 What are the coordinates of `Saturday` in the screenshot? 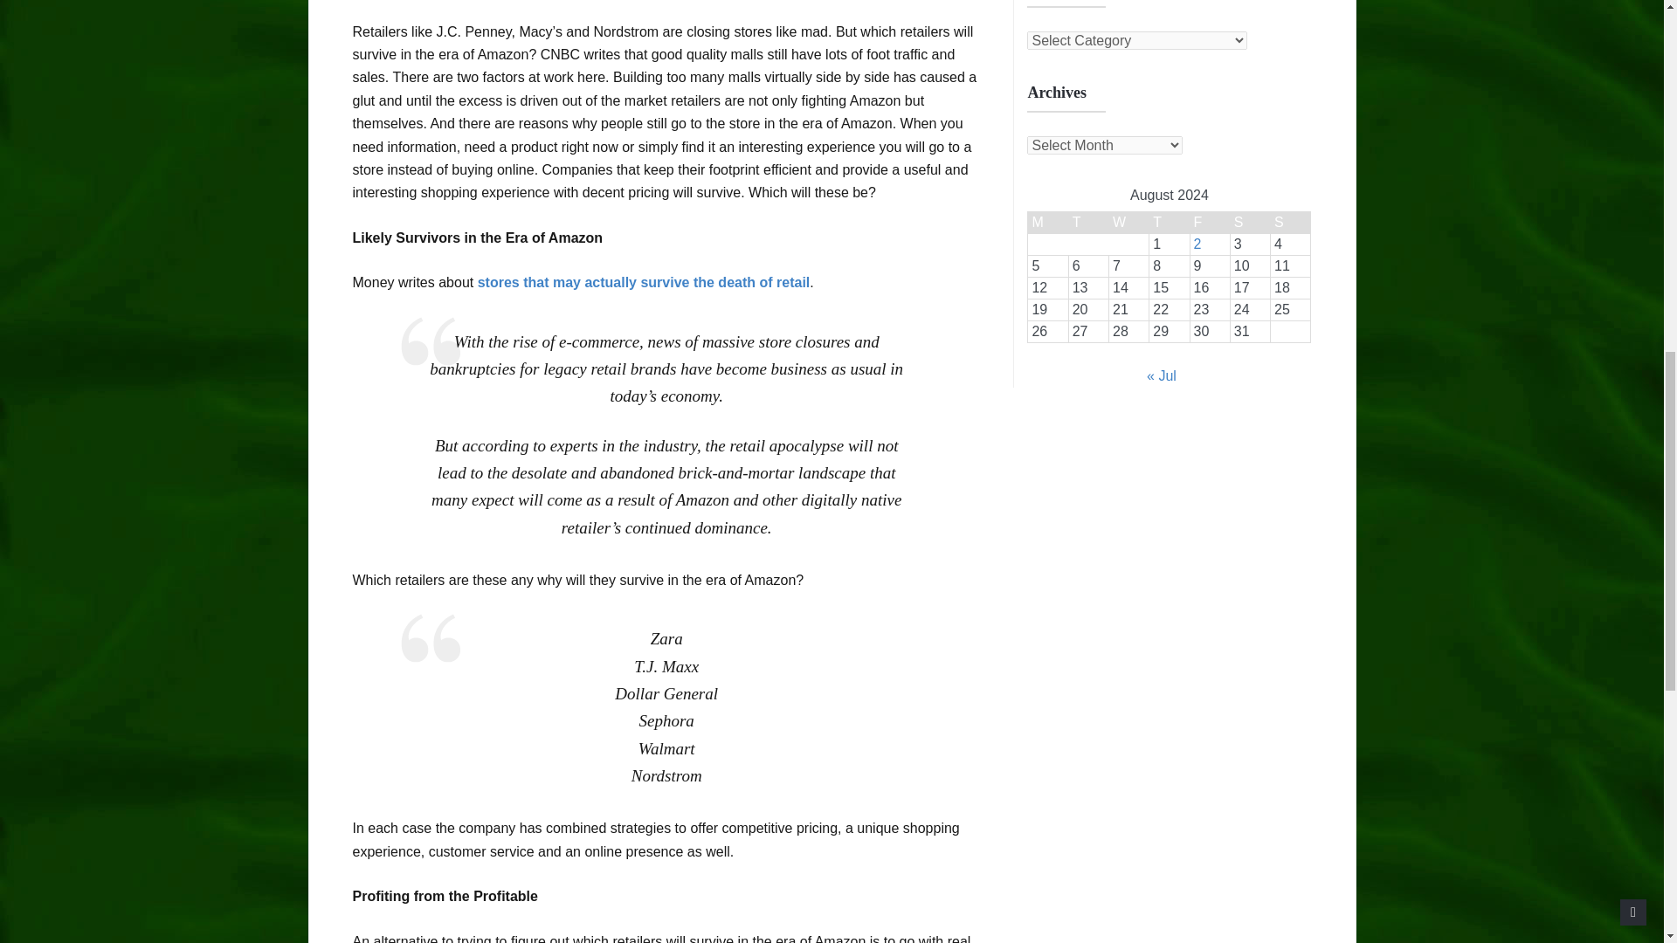 It's located at (1249, 222).